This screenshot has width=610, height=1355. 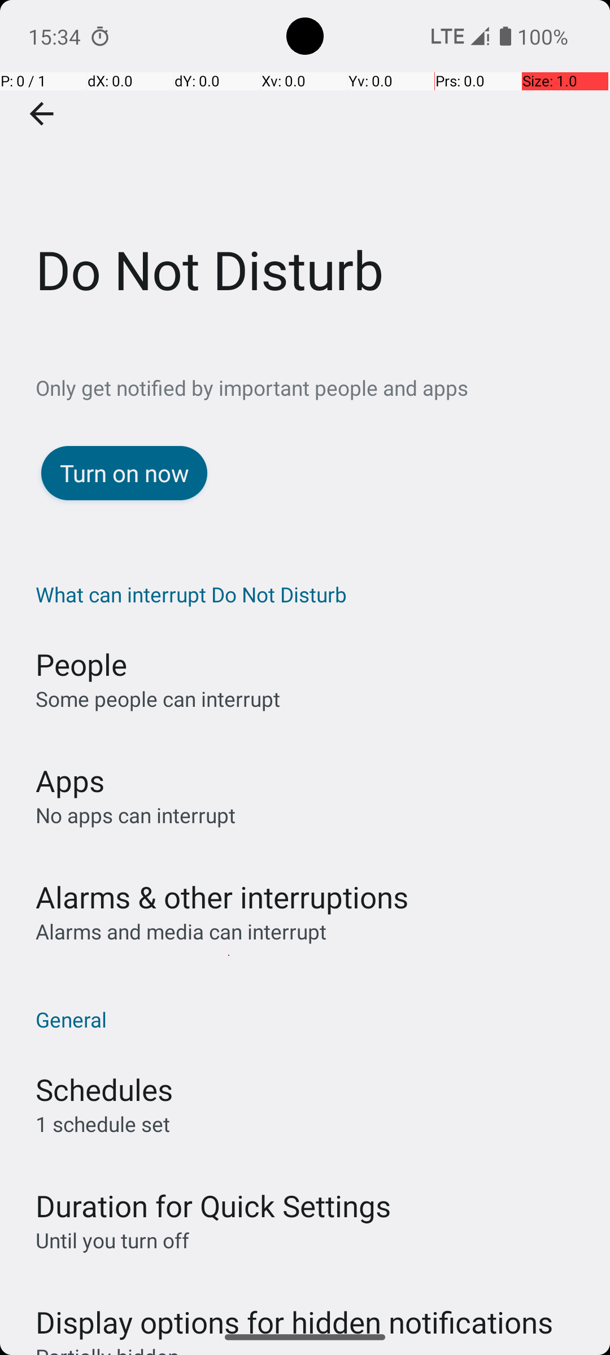 What do you see at coordinates (103, 1124) in the screenshot?
I see `1 schedule set` at bounding box center [103, 1124].